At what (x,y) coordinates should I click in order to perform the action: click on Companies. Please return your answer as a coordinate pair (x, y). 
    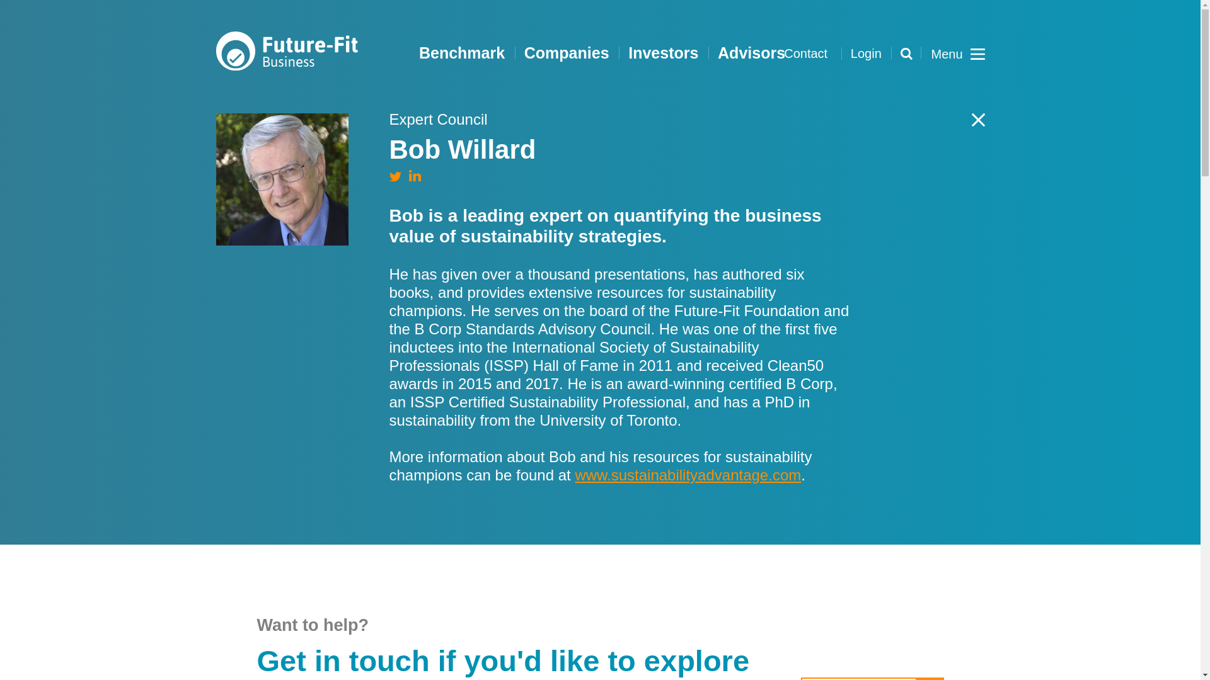
    Looking at the image, I should click on (567, 53).